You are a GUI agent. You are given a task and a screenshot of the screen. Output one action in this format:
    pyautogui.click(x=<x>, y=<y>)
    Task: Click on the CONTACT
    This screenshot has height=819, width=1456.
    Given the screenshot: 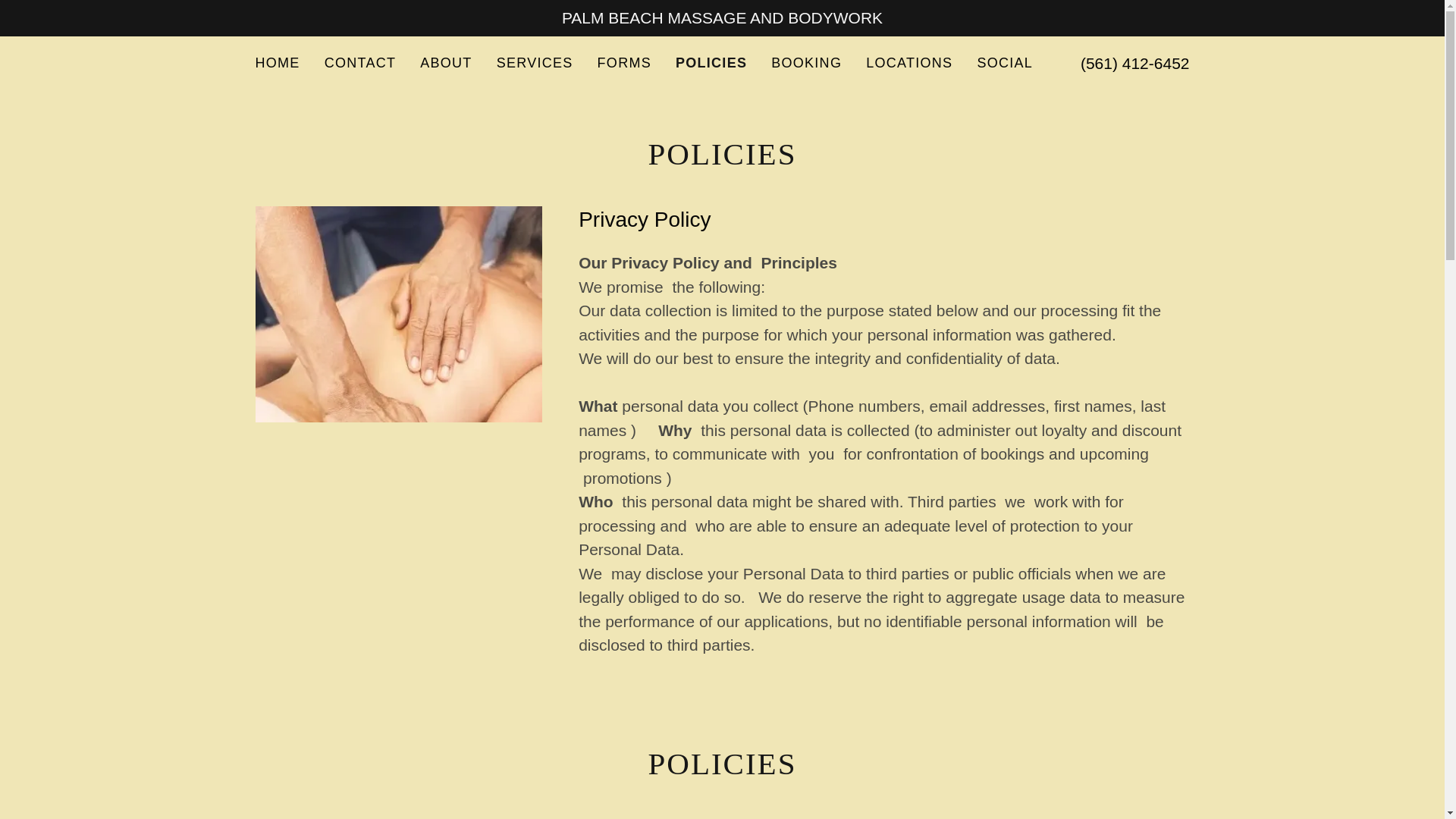 What is the action you would take?
    pyautogui.click(x=361, y=62)
    